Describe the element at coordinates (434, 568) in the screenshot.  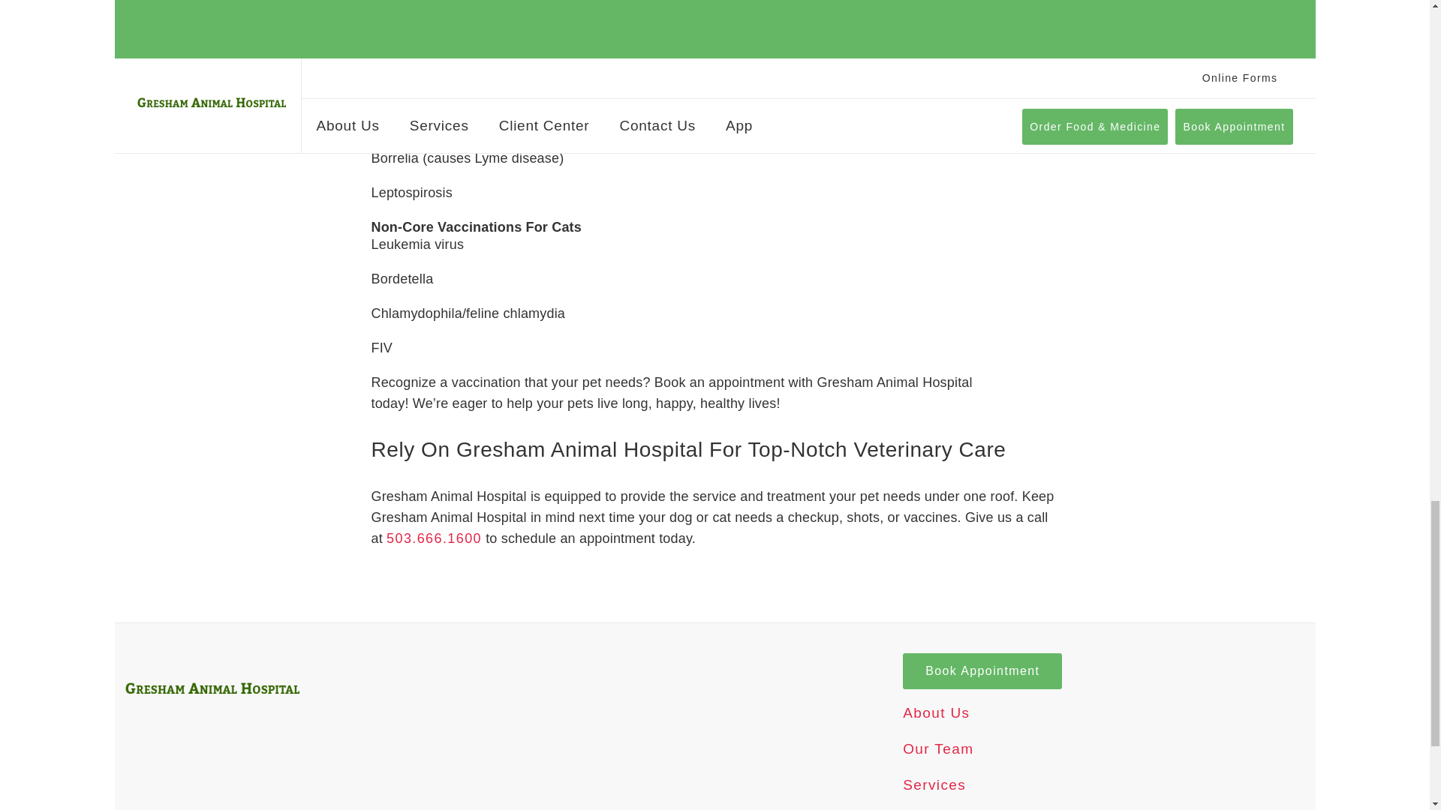
I see `503.666.1600` at that location.